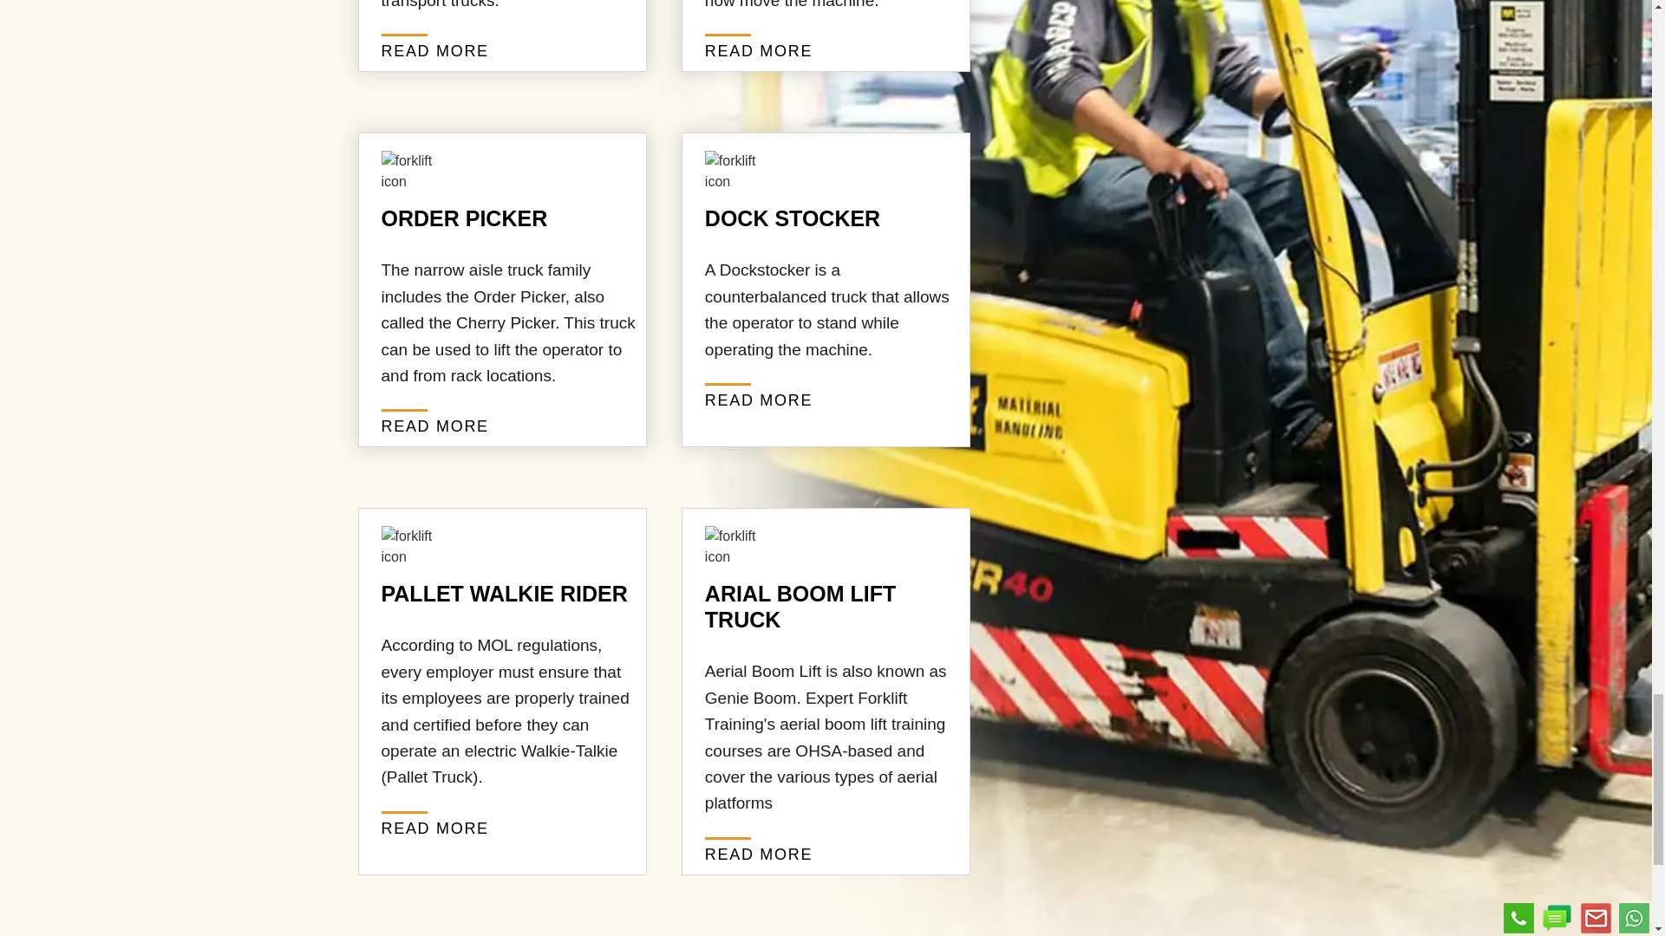 This screenshot has height=936, width=1665. What do you see at coordinates (435, 50) in the screenshot?
I see `READ MORE` at bounding box center [435, 50].